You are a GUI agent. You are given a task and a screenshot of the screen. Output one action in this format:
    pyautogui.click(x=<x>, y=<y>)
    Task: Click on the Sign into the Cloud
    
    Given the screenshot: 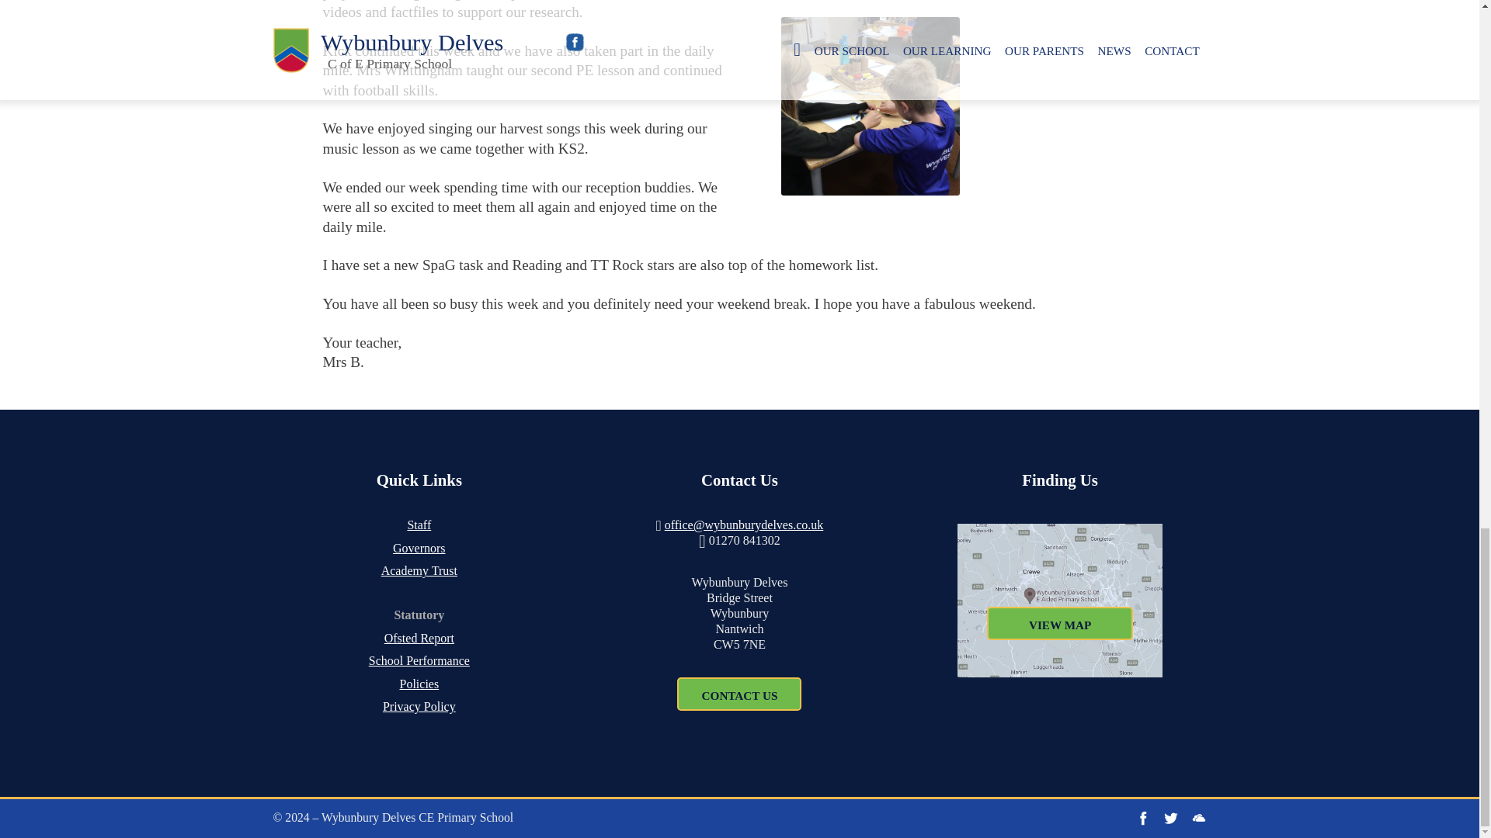 What is the action you would take?
    pyautogui.click(x=1199, y=818)
    